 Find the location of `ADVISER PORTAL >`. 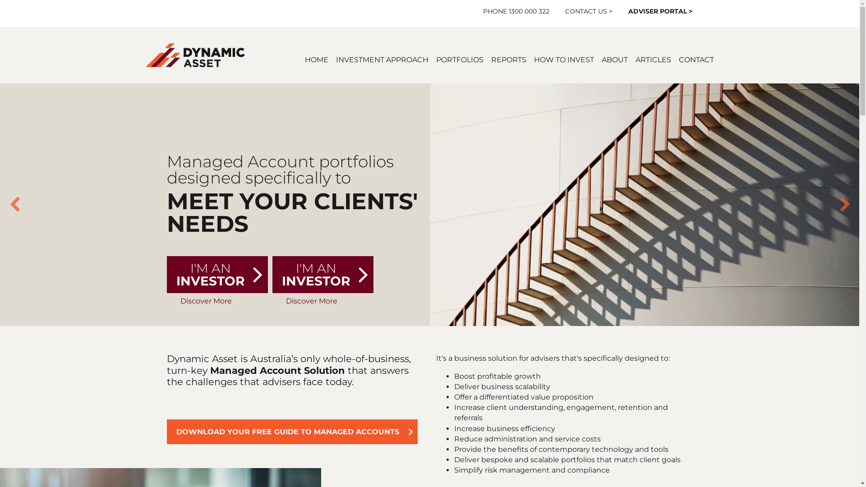

ADVISER PORTAL > is located at coordinates (660, 11).